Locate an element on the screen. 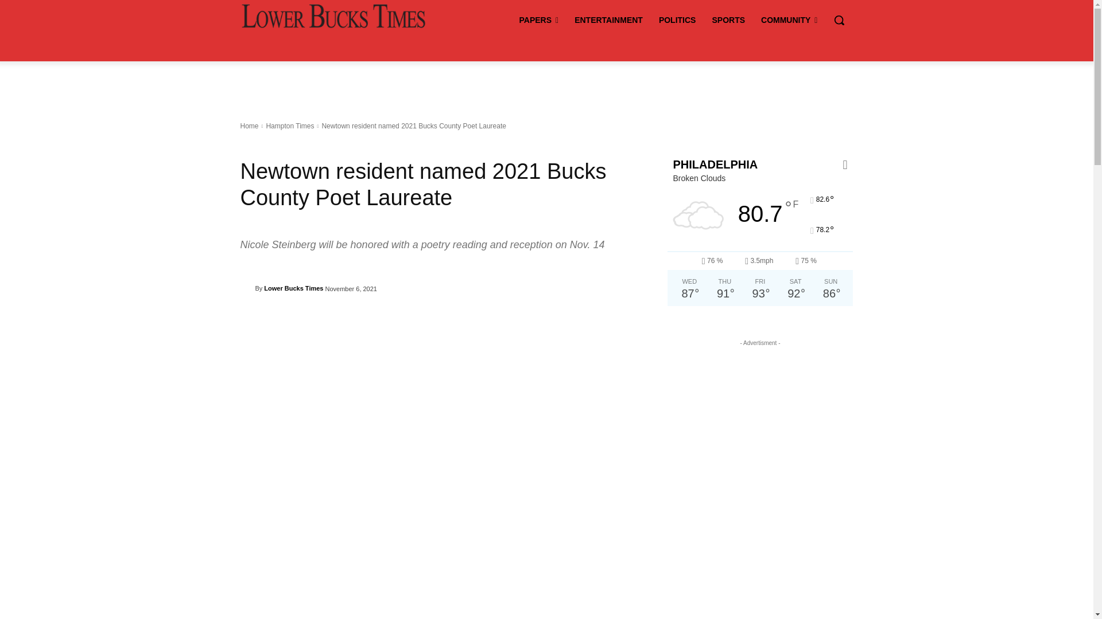 The width and height of the screenshot is (1102, 619). ENTERTAINMENT is located at coordinates (608, 19).